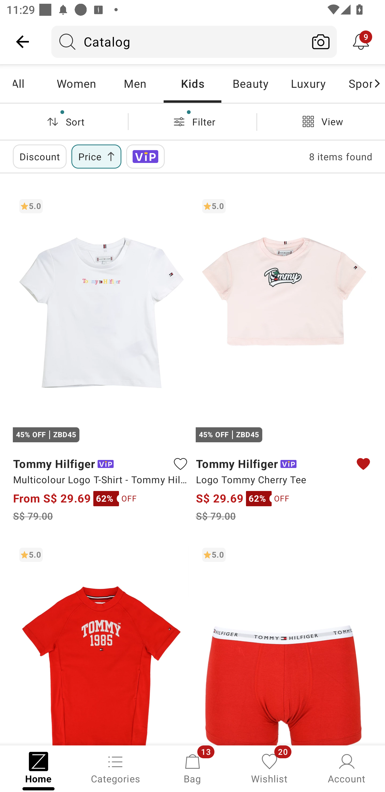 The height and width of the screenshot is (792, 385). Describe the element at coordinates (192, 121) in the screenshot. I see `Filter` at that location.